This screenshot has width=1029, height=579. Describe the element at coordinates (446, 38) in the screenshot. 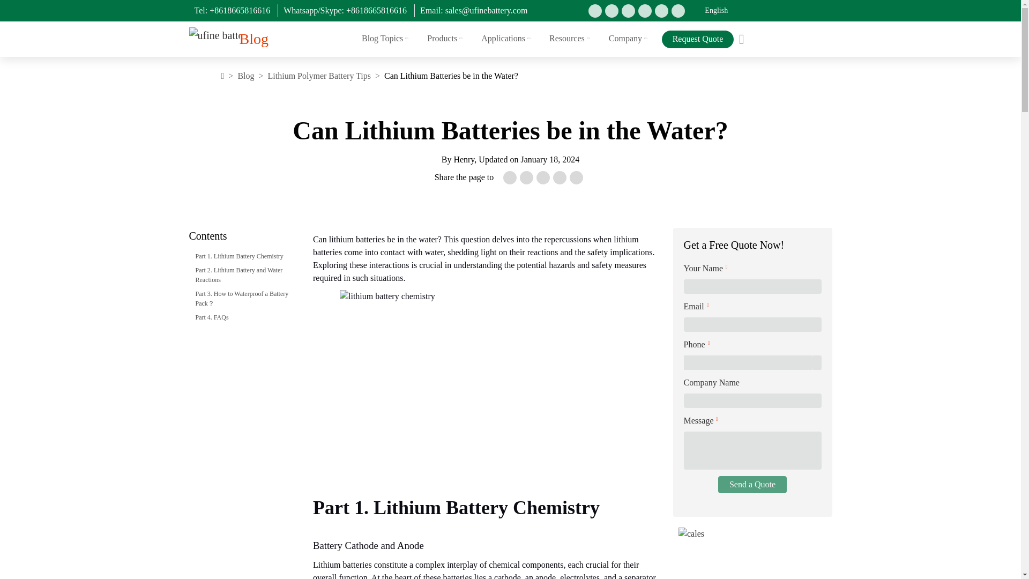

I see `Products` at that location.